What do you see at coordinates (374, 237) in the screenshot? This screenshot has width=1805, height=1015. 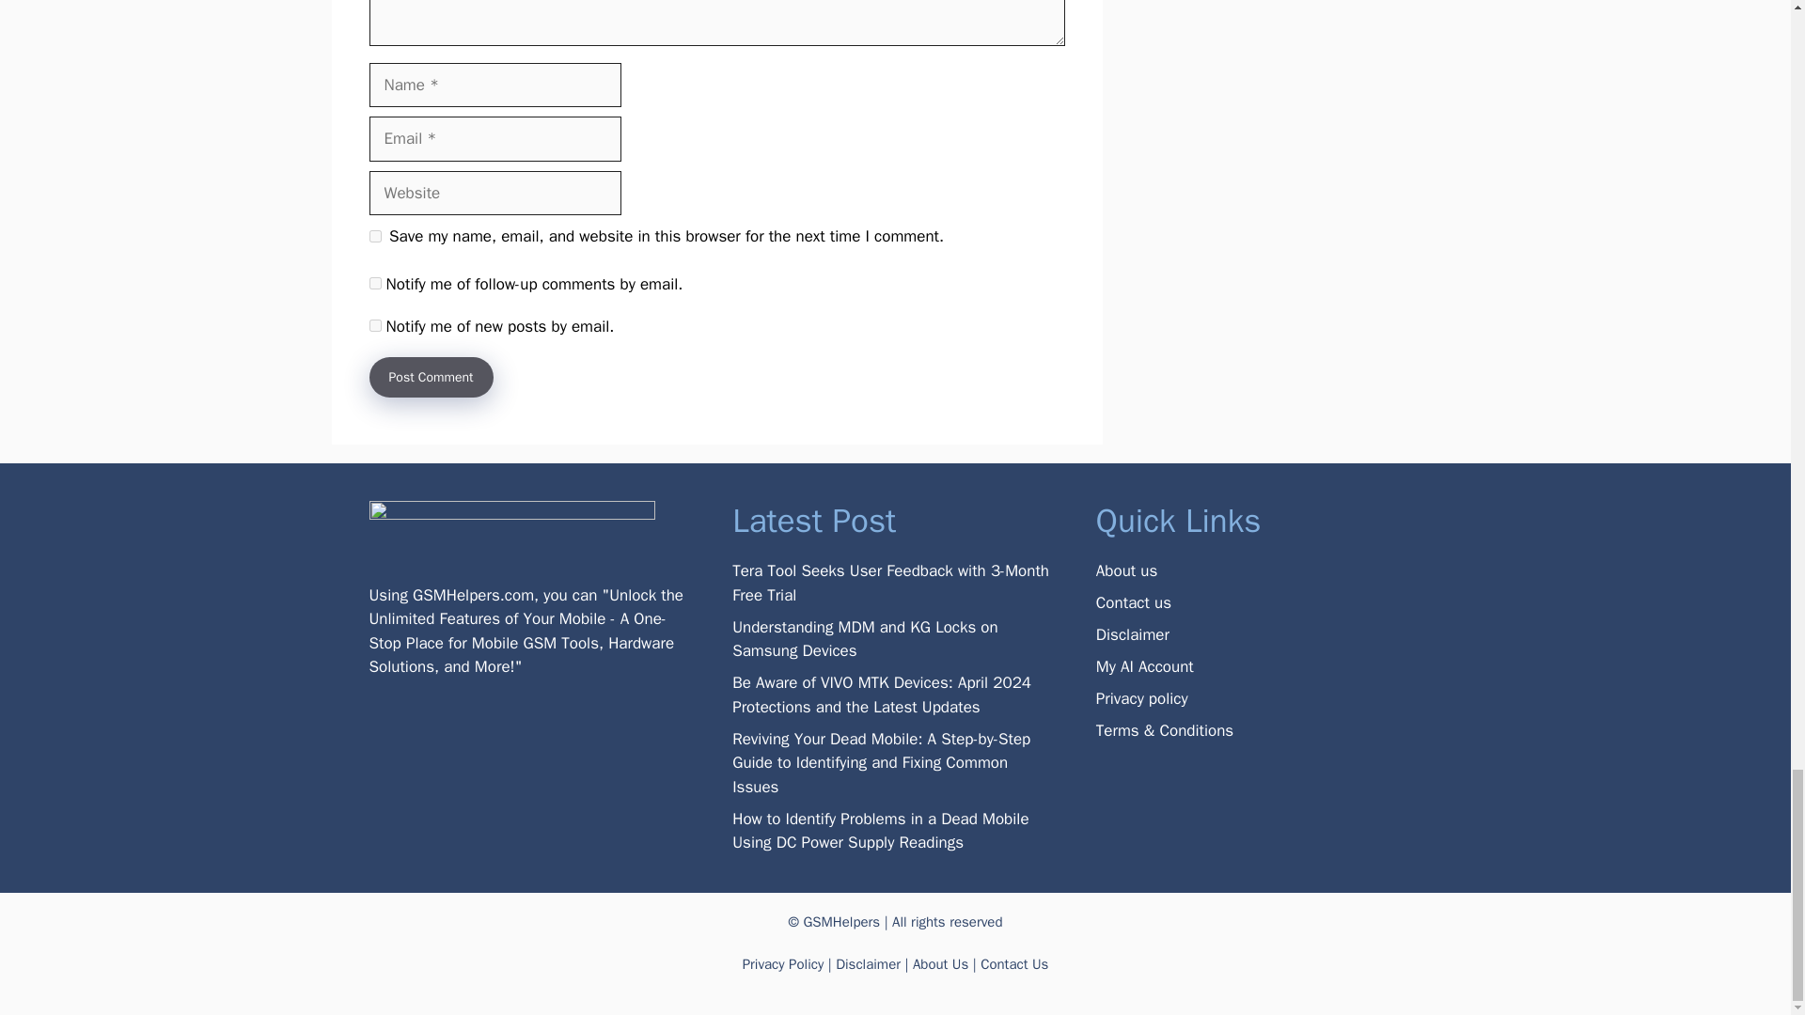 I see `yes` at bounding box center [374, 237].